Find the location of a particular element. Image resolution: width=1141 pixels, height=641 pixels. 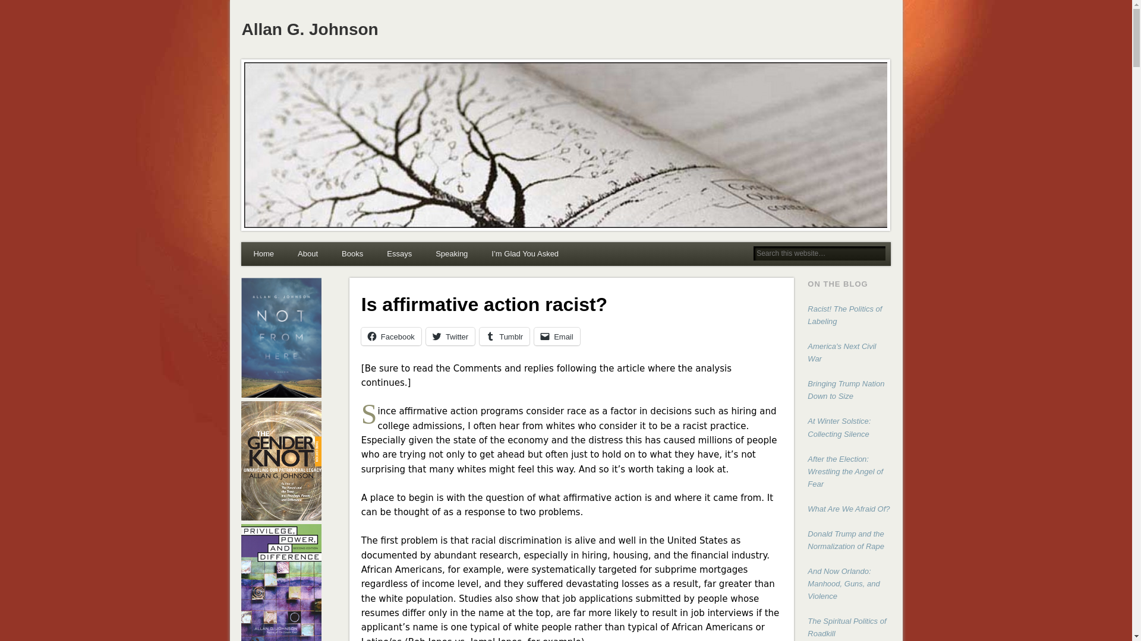

Essays is located at coordinates (399, 254).